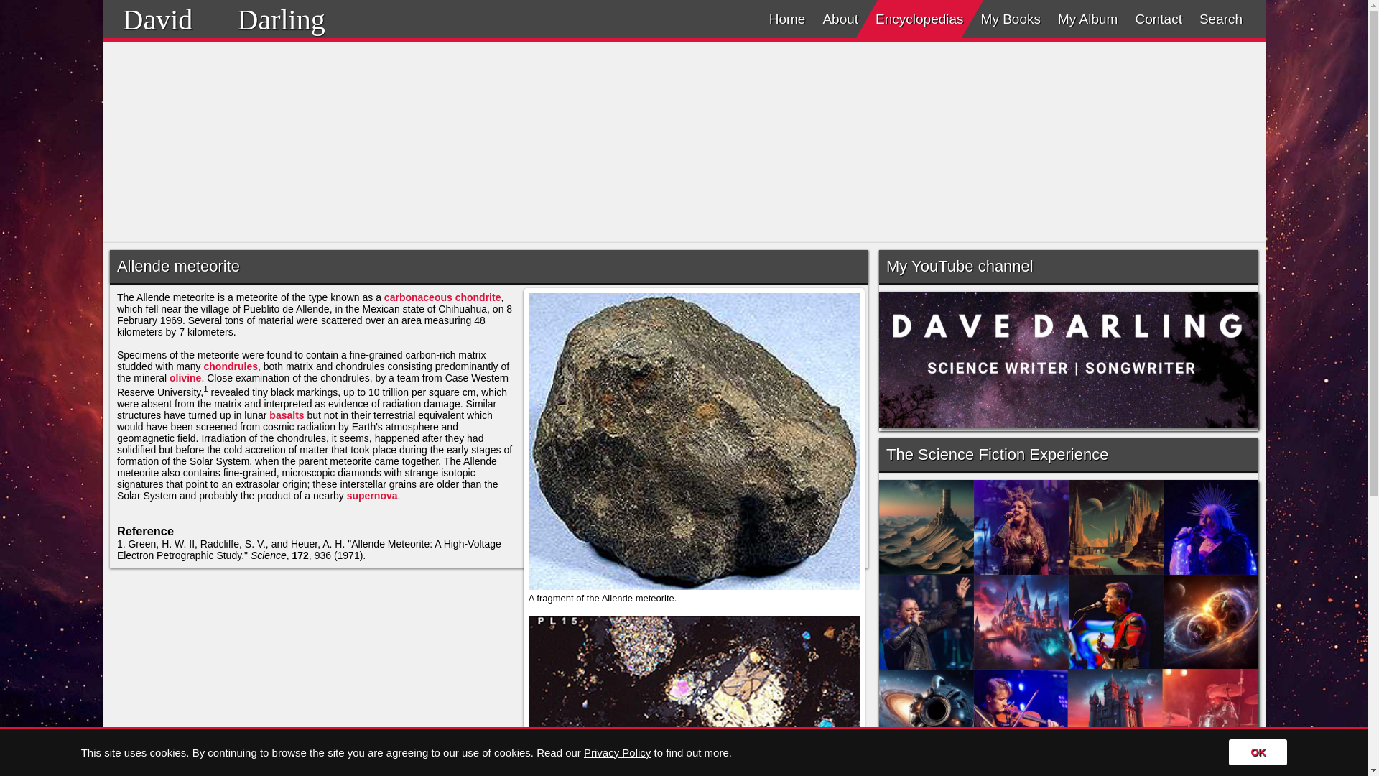  Describe the element at coordinates (1011, 19) in the screenshot. I see `My Books` at that location.